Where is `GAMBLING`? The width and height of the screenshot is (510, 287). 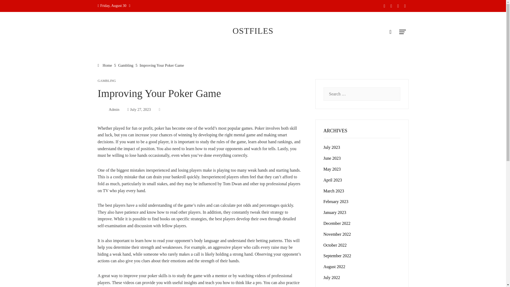 GAMBLING is located at coordinates (107, 81).